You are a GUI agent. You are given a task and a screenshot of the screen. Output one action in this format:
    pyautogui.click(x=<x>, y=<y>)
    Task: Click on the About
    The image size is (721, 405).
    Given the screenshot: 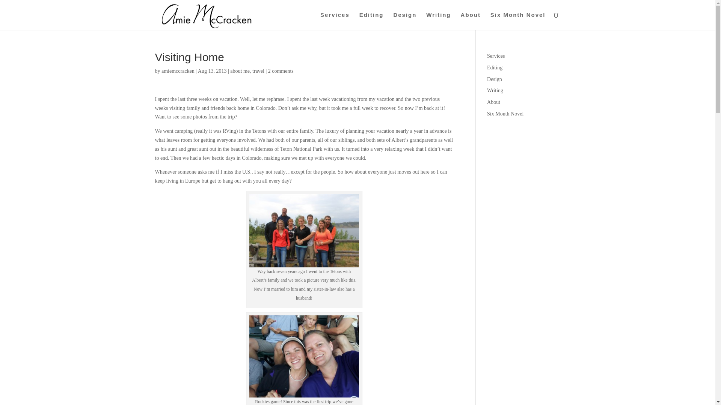 What is the action you would take?
    pyautogui.click(x=493, y=102)
    